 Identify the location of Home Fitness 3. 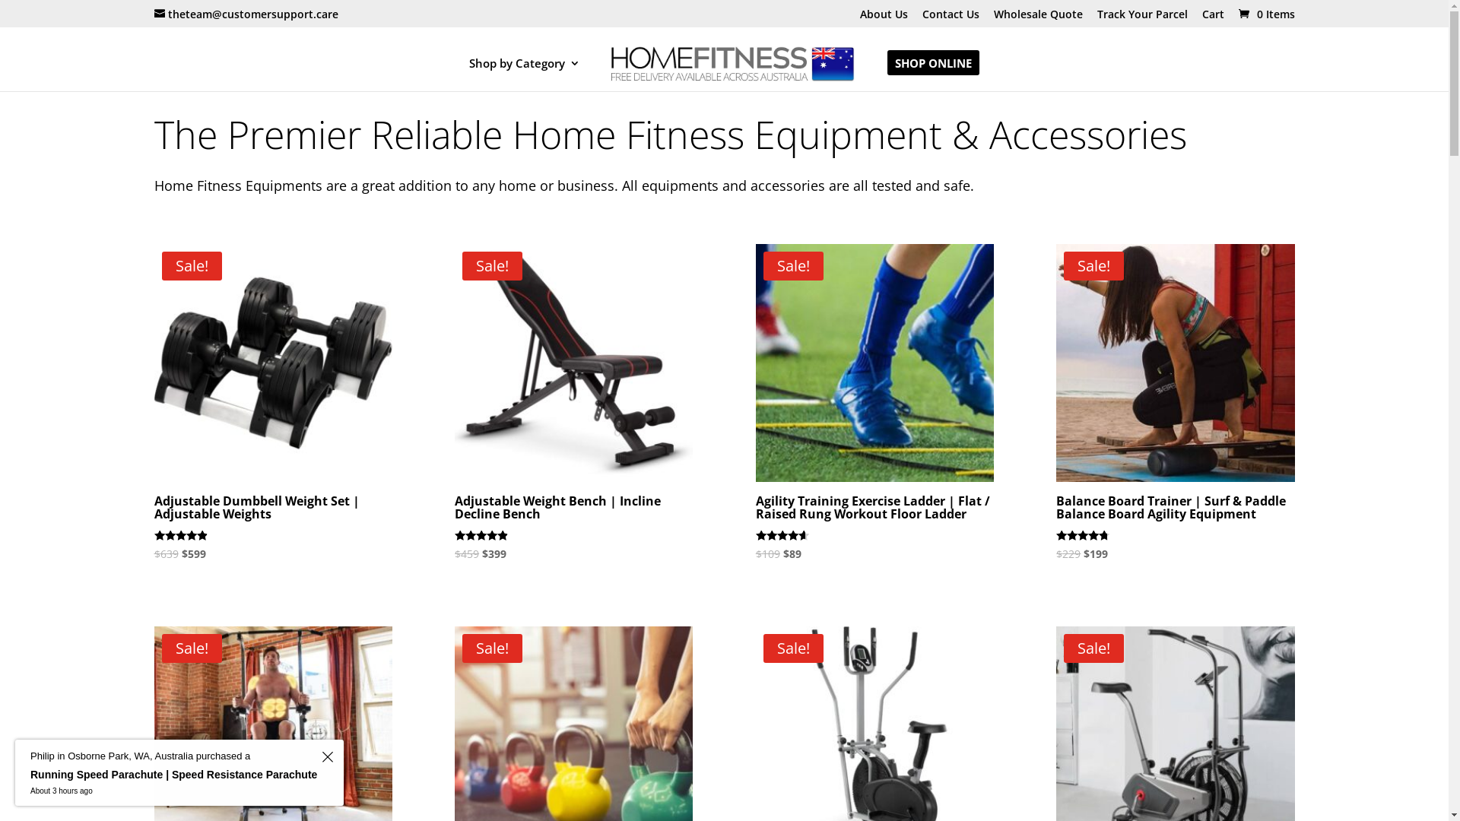
(874, 363).